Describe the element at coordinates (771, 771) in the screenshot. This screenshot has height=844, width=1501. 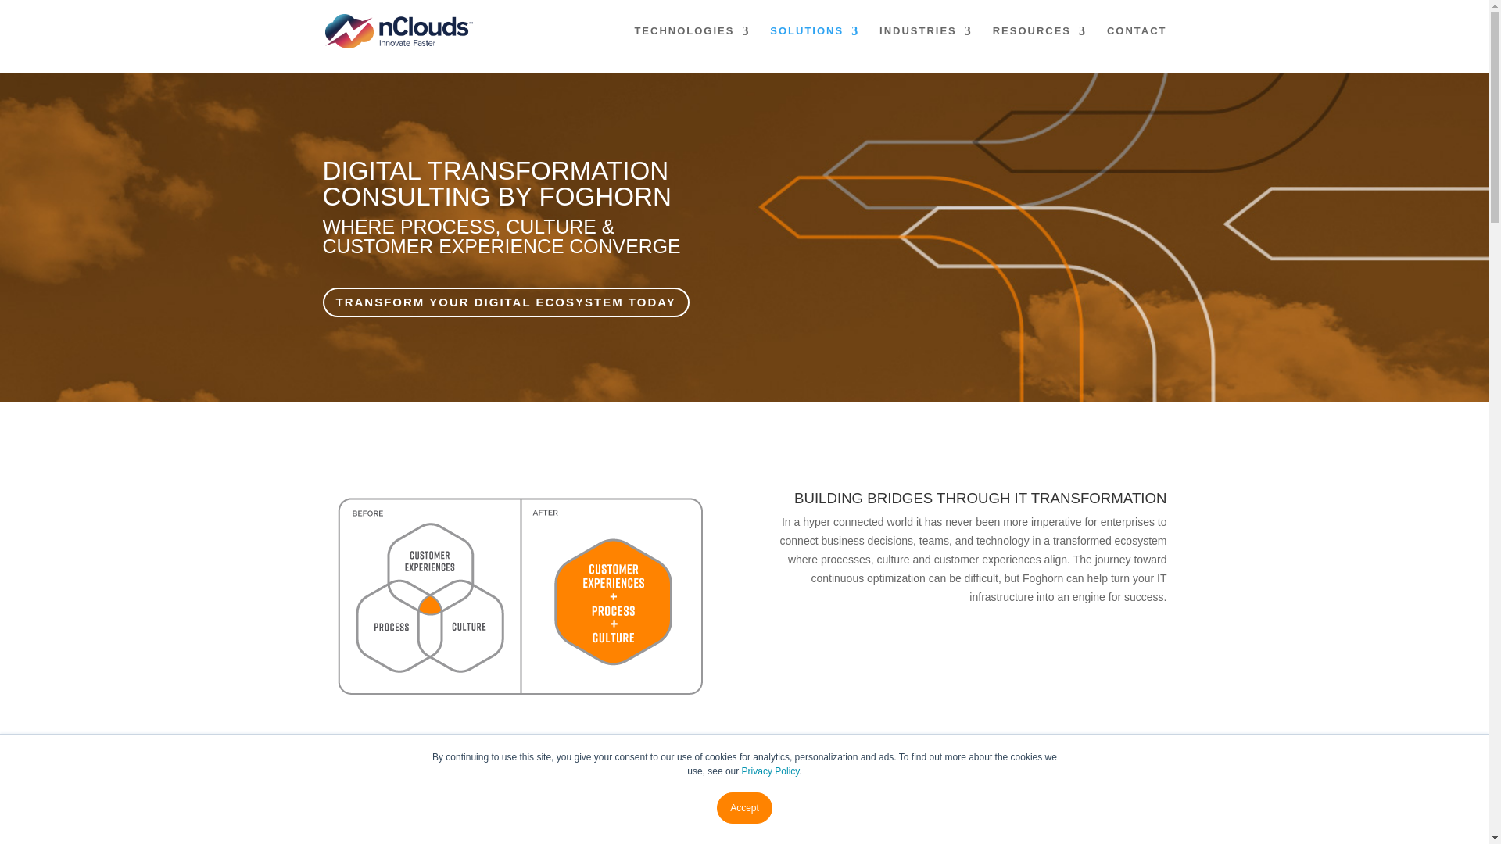
I see `Privacy Policy` at that location.